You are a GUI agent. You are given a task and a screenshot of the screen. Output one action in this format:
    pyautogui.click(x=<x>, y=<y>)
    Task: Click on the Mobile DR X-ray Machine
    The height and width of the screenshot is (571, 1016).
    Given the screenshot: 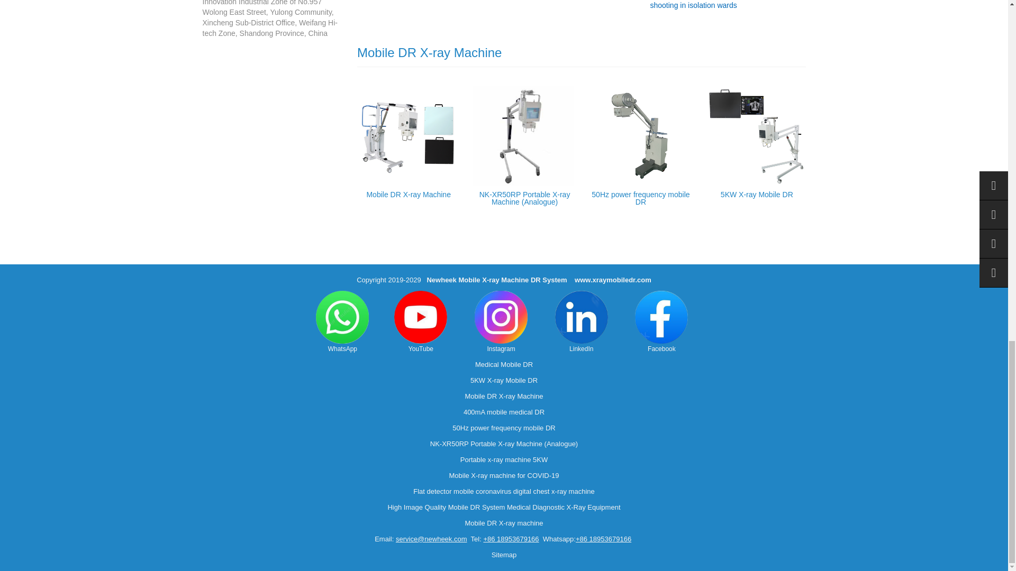 What is the action you would take?
    pyautogui.click(x=409, y=194)
    